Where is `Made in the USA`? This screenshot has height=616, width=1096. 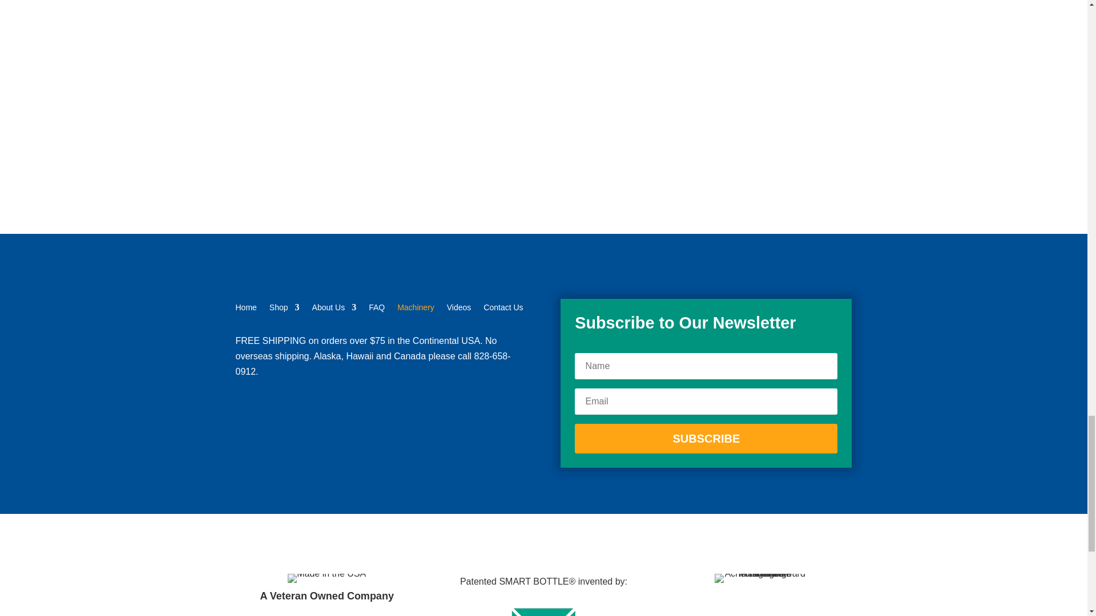 Made in the USA is located at coordinates (327, 578).